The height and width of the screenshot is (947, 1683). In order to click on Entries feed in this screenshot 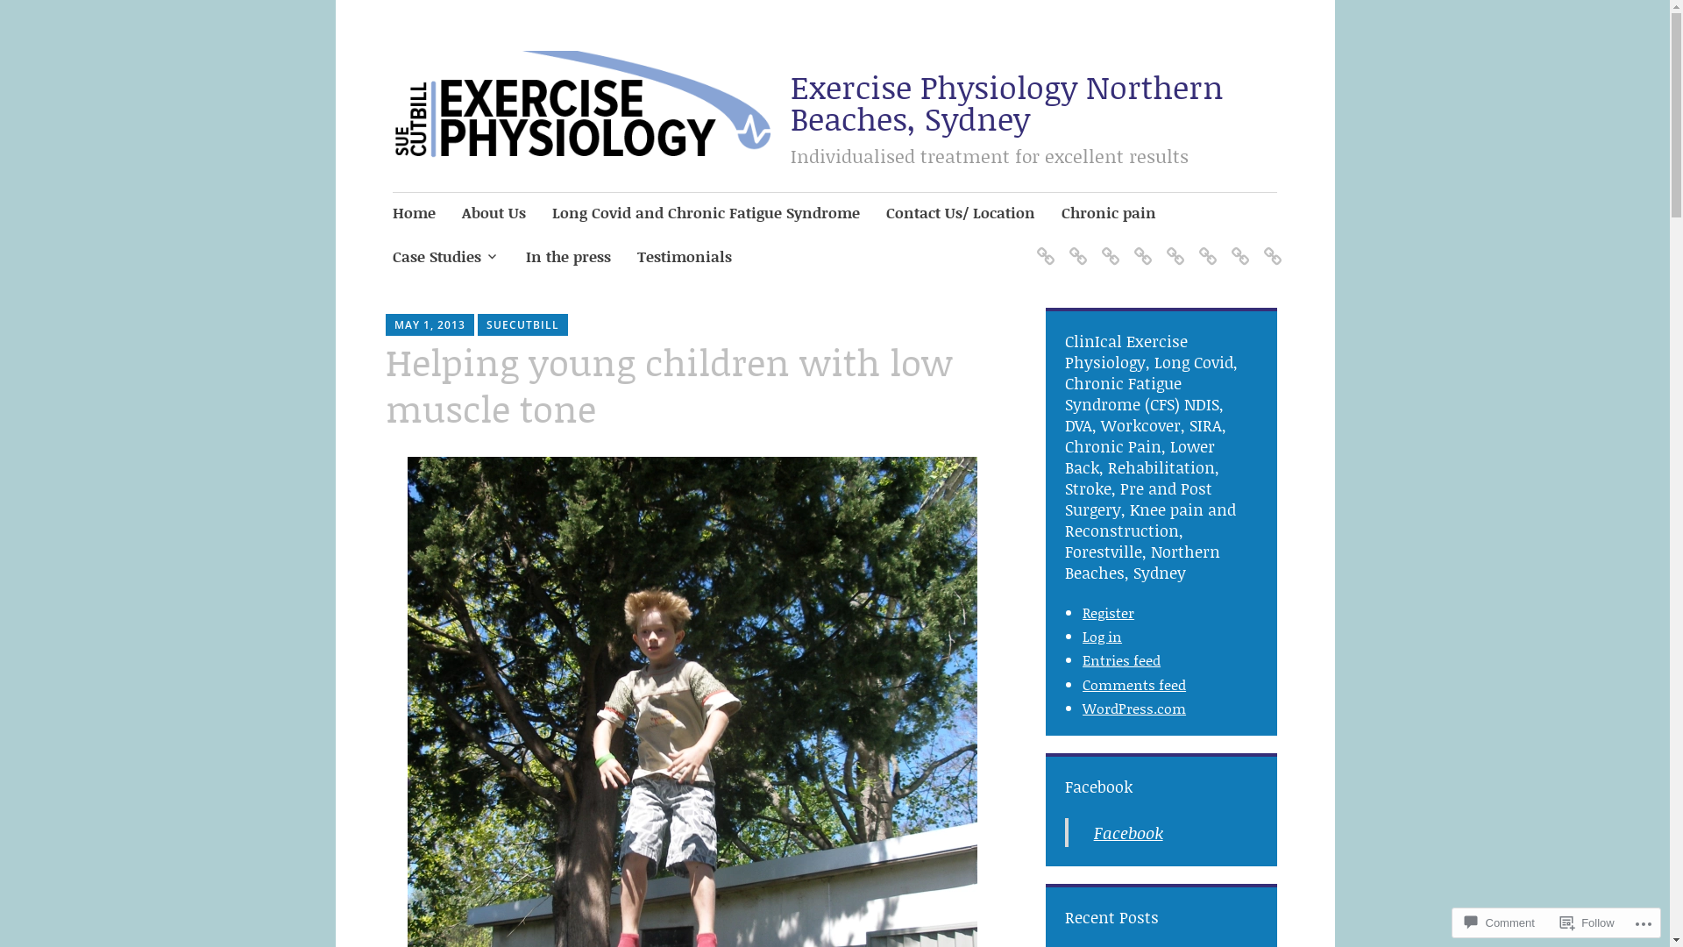, I will do `click(1122, 659)`.